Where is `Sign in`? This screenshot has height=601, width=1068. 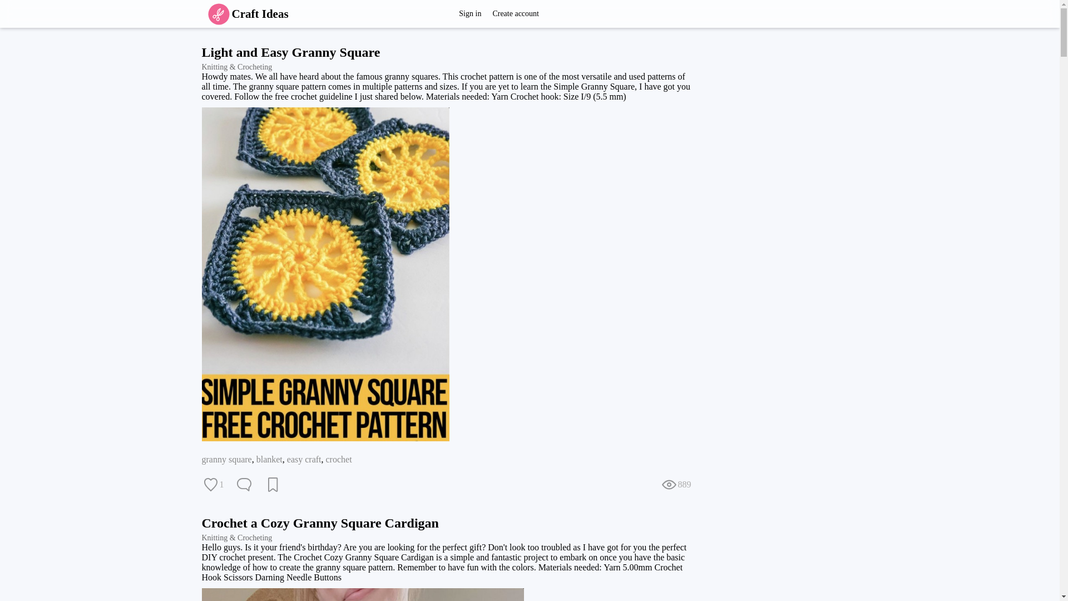
Sign in is located at coordinates (469, 13).